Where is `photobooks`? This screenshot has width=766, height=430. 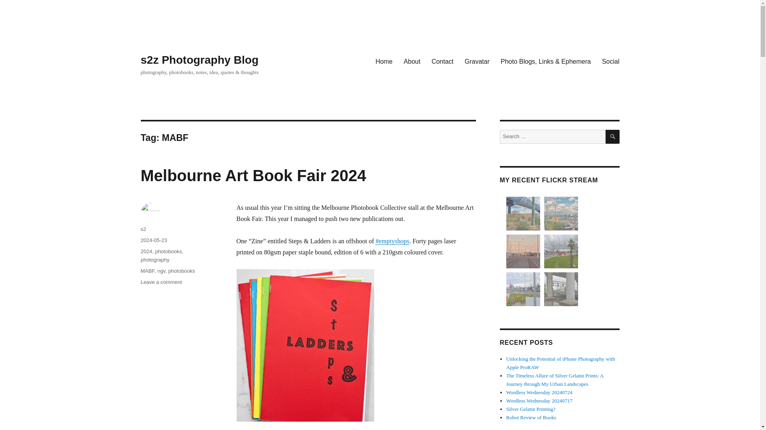
photobooks is located at coordinates (182, 271).